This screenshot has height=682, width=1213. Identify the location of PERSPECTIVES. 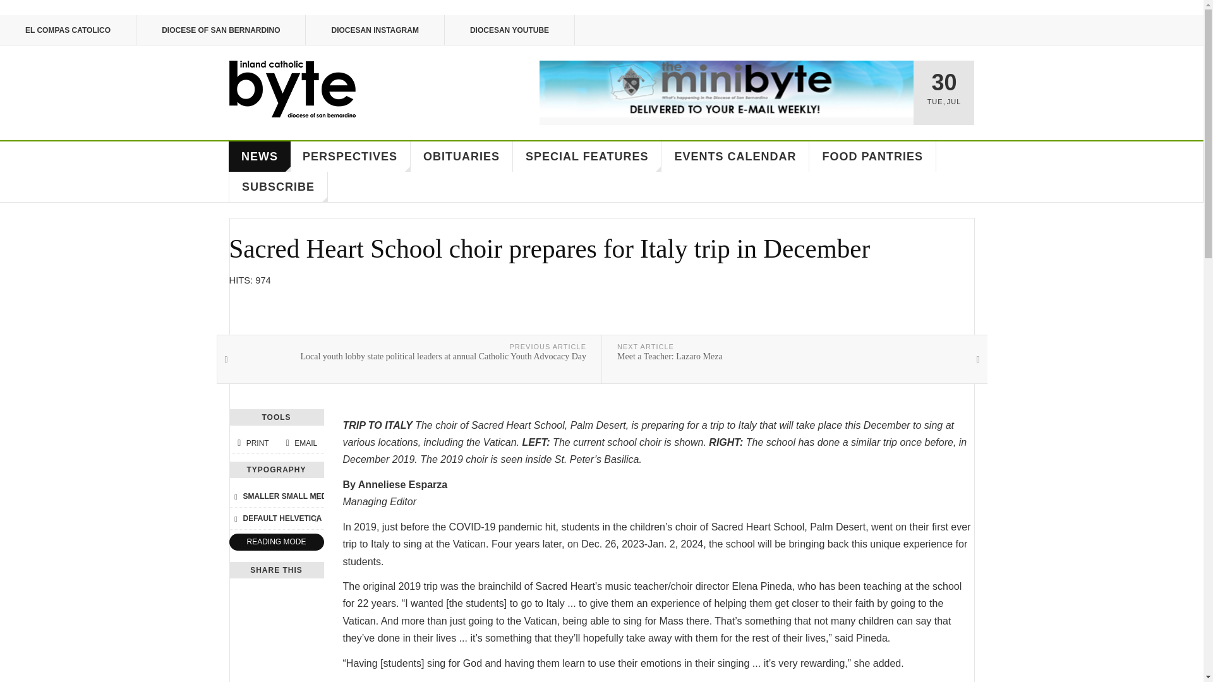
(350, 157).